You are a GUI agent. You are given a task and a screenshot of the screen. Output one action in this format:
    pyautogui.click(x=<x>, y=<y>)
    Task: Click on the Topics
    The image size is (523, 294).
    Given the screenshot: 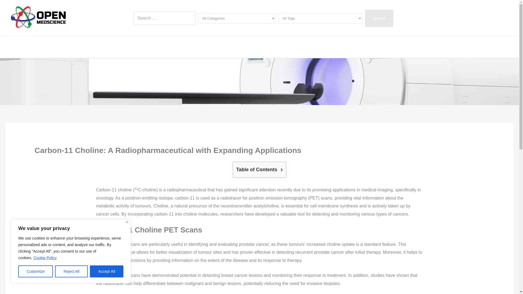 What is the action you would take?
    pyautogui.click(x=303, y=47)
    